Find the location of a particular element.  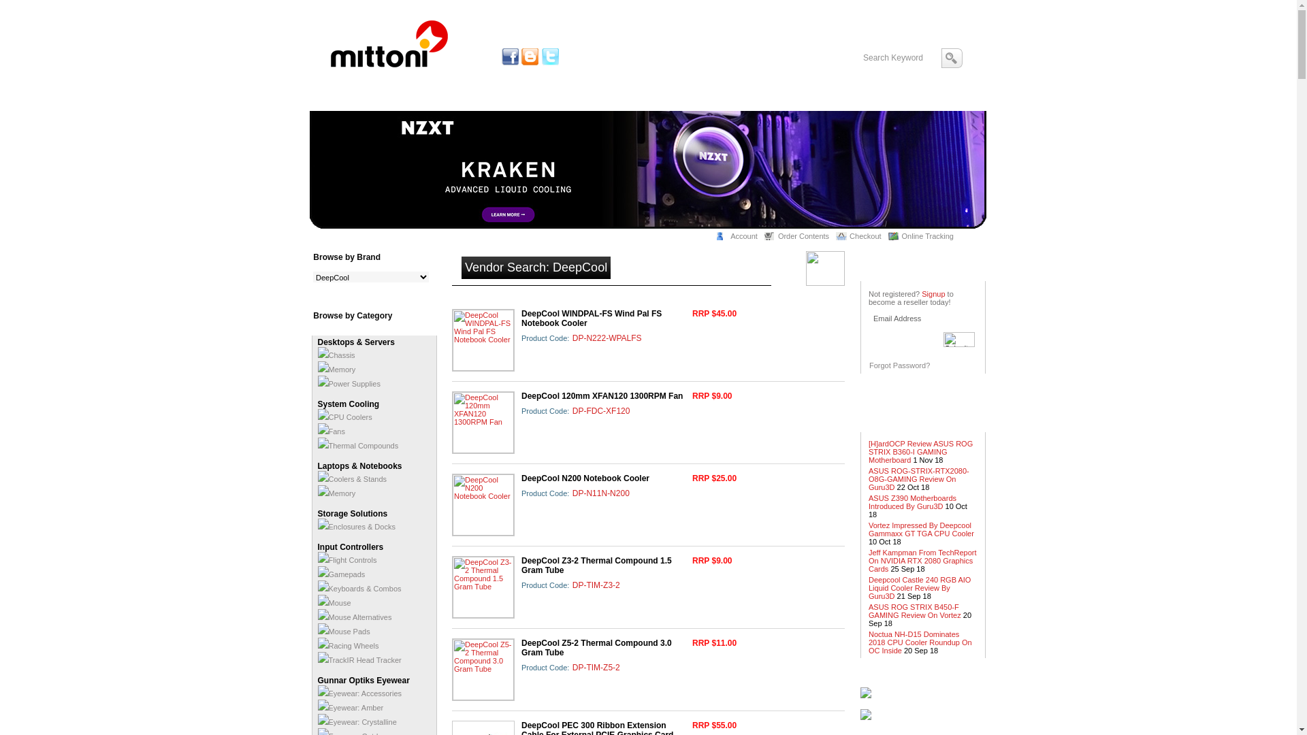

Memory is located at coordinates (336, 493).